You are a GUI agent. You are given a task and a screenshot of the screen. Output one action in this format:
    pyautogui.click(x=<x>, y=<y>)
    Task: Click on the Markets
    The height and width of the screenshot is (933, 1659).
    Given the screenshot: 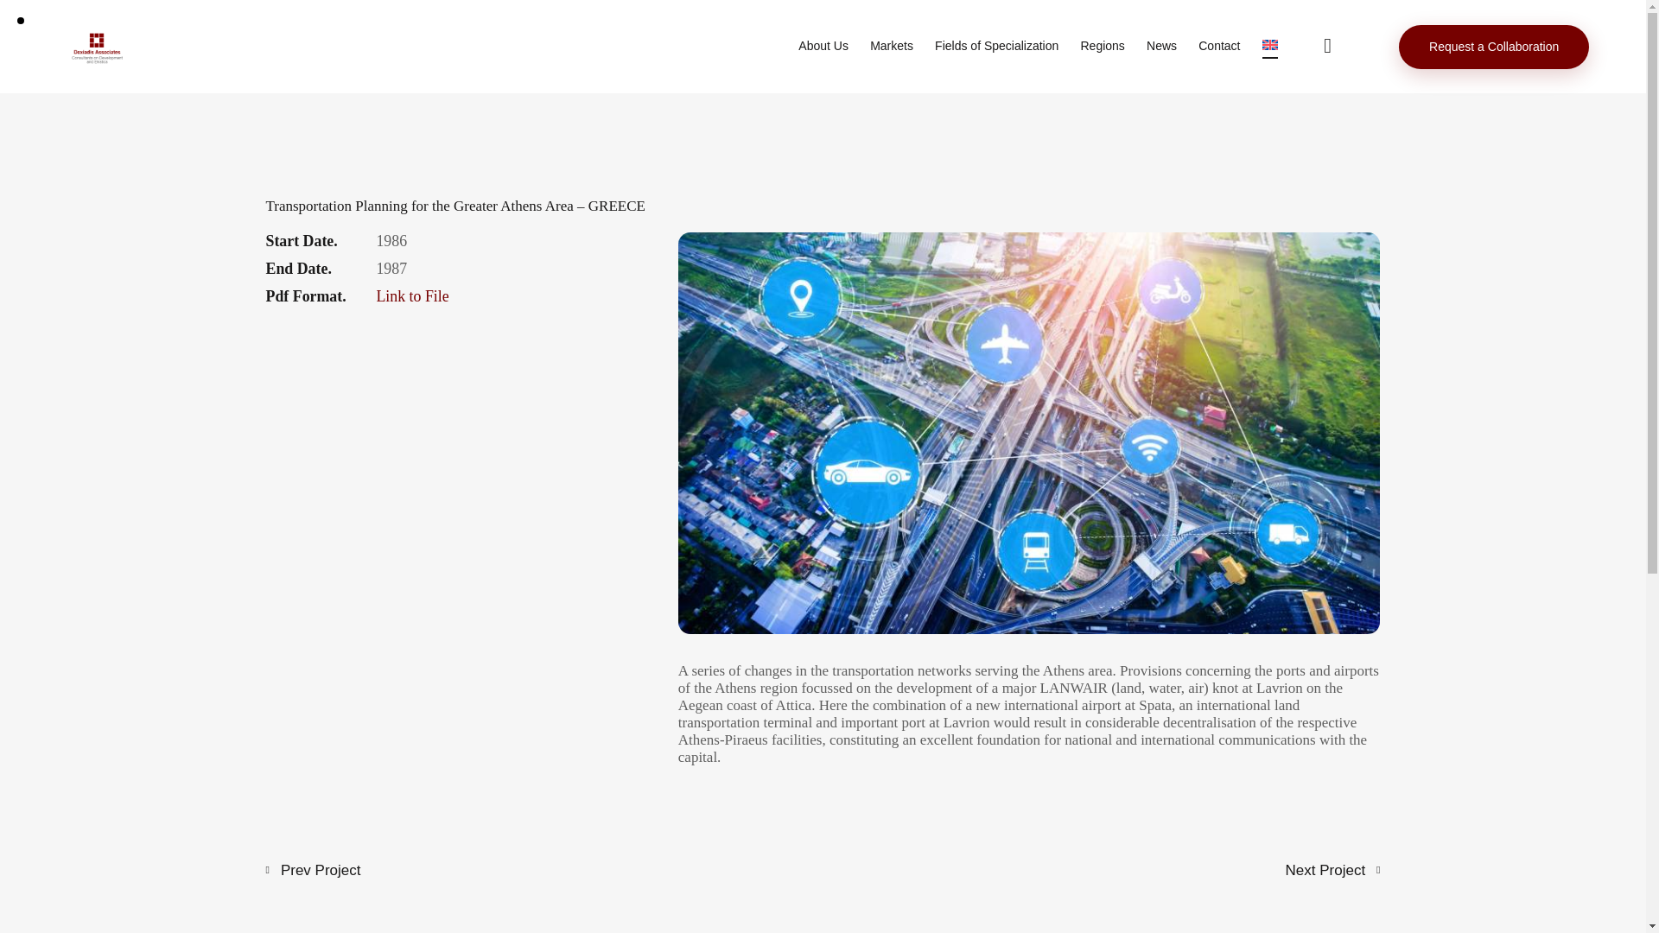 What is the action you would take?
    pyautogui.click(x=892, y=47)
    